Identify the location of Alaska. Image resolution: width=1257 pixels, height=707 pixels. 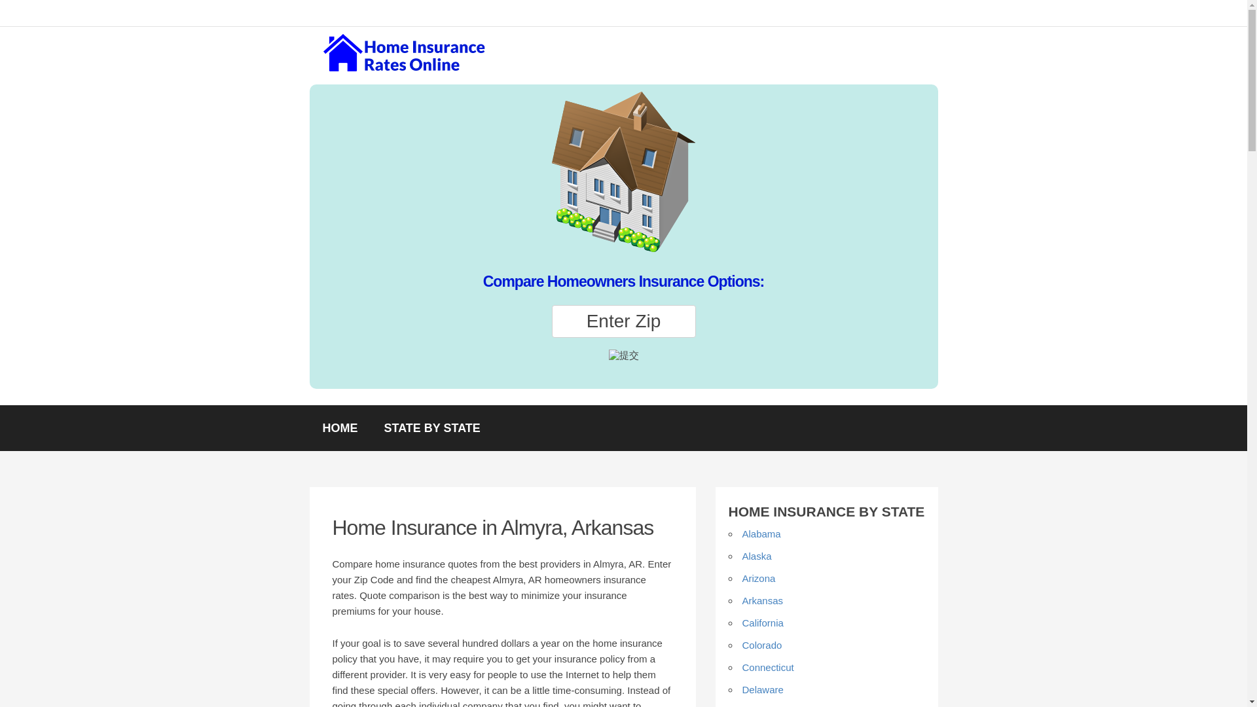
(757, 556).